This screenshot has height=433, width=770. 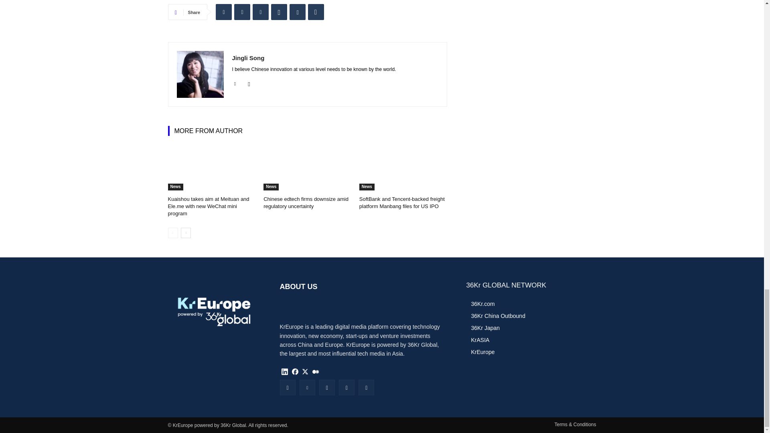 I want to click on Email, so click(x=298, y=12).